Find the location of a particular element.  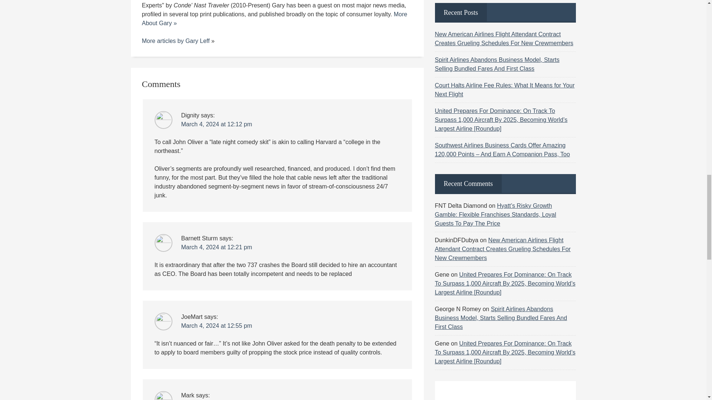

March 4, 2024 at 12:21 pm is located at coordinates (216, 247).